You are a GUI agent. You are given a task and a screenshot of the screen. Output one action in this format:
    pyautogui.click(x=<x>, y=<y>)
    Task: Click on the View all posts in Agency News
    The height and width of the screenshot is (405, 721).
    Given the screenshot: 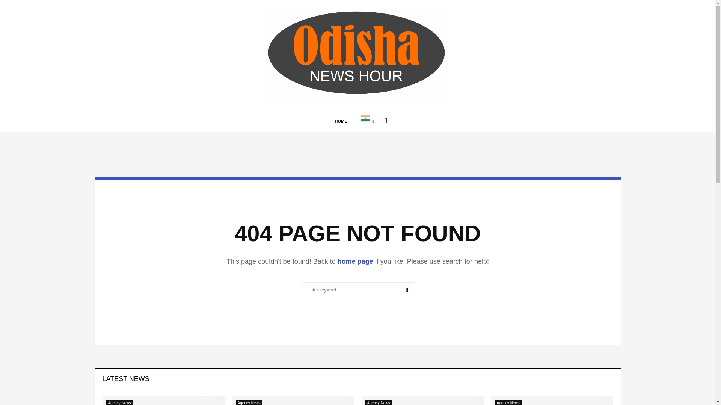 What is the action you would take?
    pyautogui.click(x=119, y=403)
    